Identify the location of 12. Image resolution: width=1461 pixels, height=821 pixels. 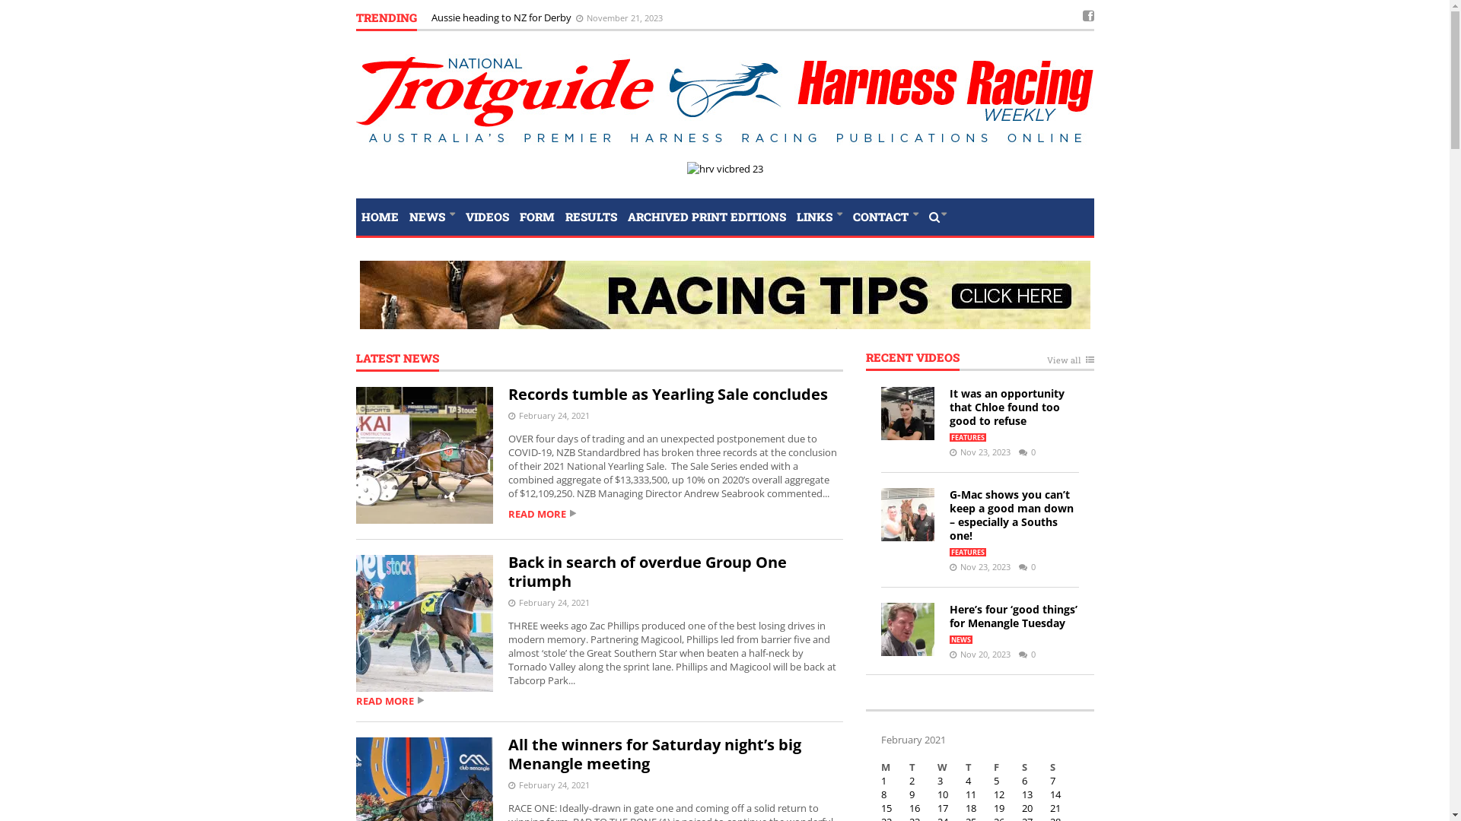
(999, 794).